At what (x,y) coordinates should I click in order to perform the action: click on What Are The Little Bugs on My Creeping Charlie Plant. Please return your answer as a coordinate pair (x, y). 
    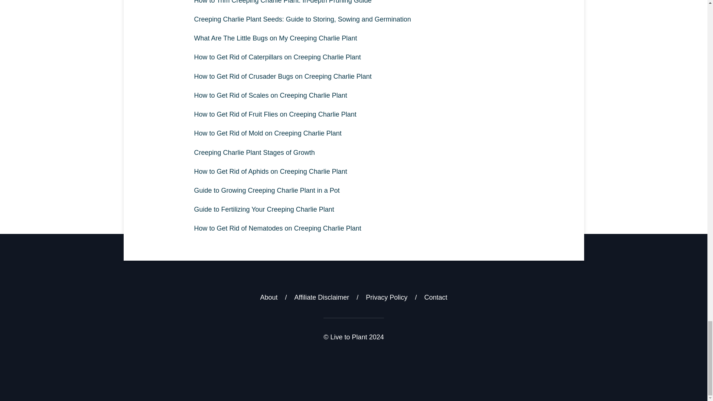
    Looking at the image, I should click on (354, 38).